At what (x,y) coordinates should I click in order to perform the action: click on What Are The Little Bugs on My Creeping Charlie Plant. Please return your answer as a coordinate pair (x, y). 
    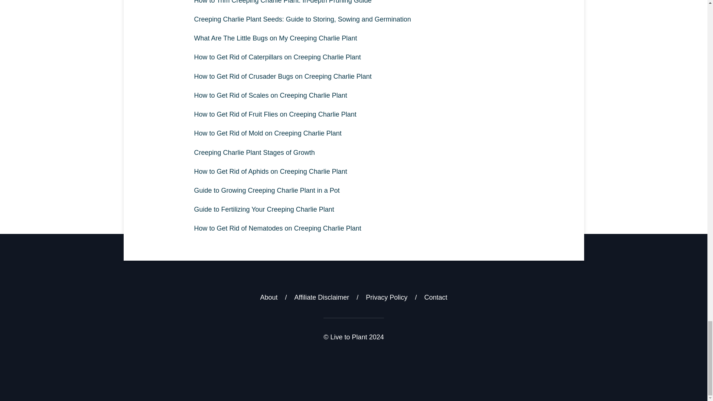
    Looking at the image, I should click on (354, 38).